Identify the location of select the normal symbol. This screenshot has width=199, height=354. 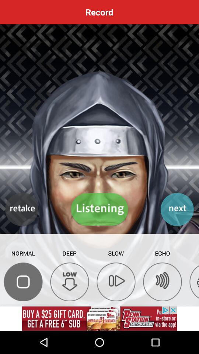
(23, 282).